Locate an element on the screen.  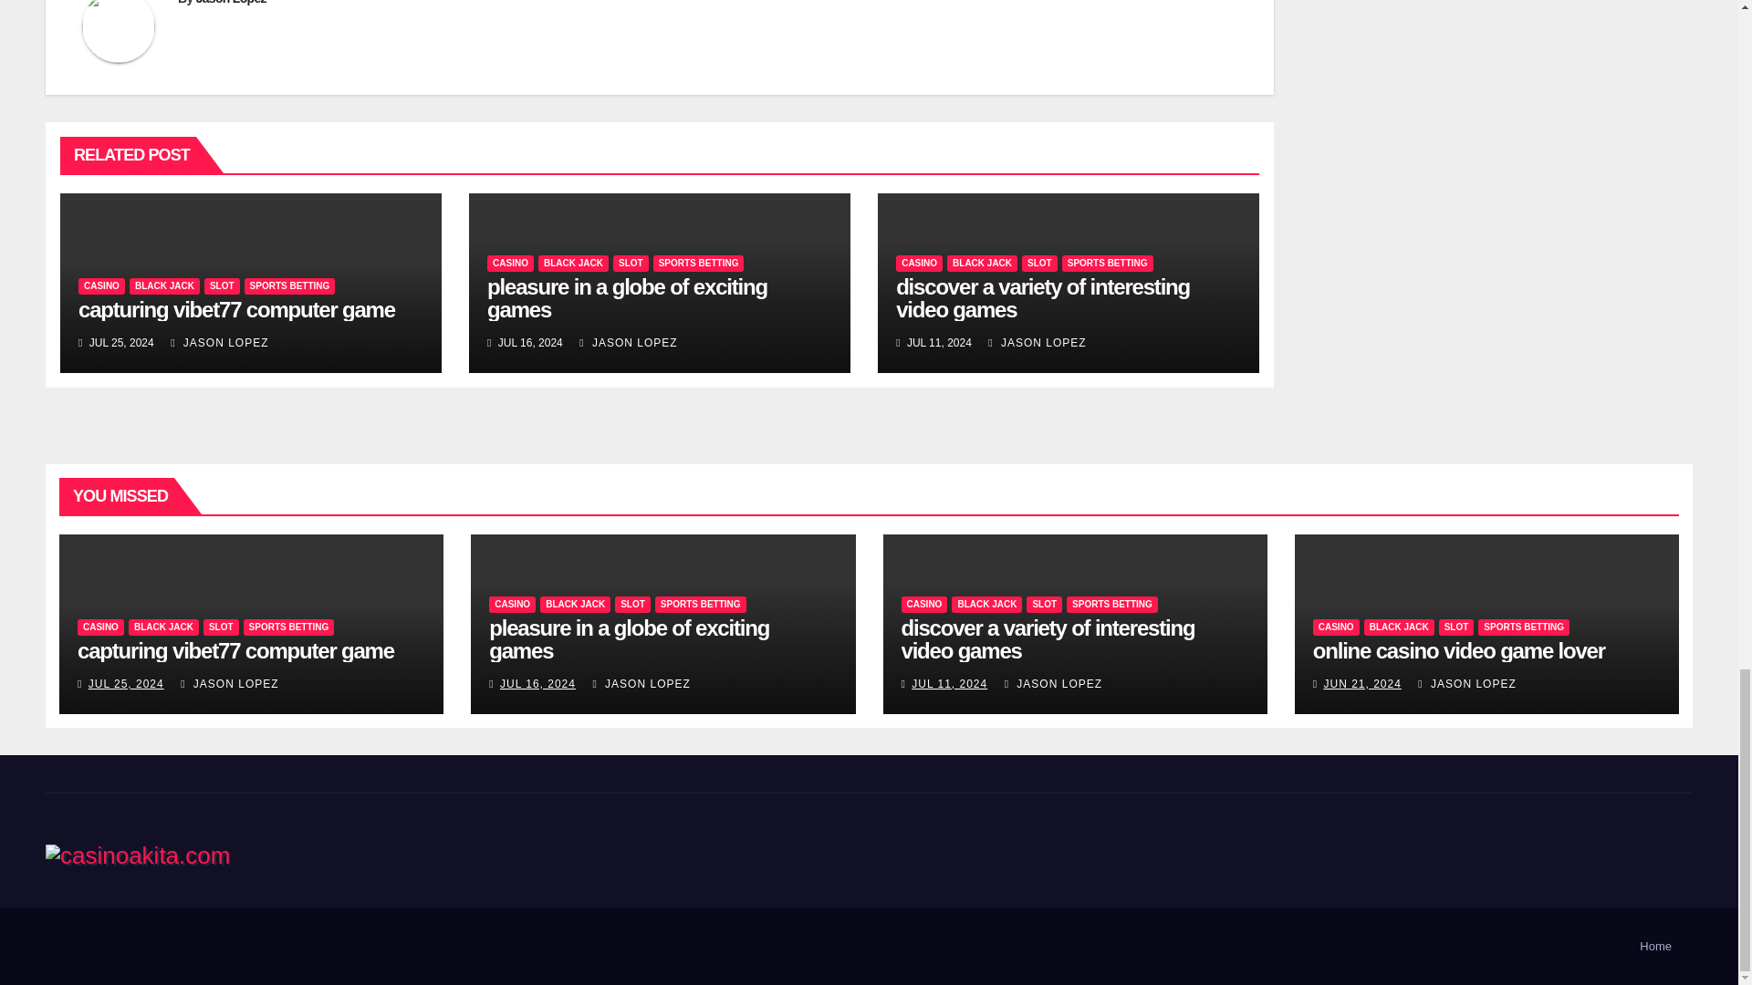
SPORTS BETTING is located at coordinates (290, 285).